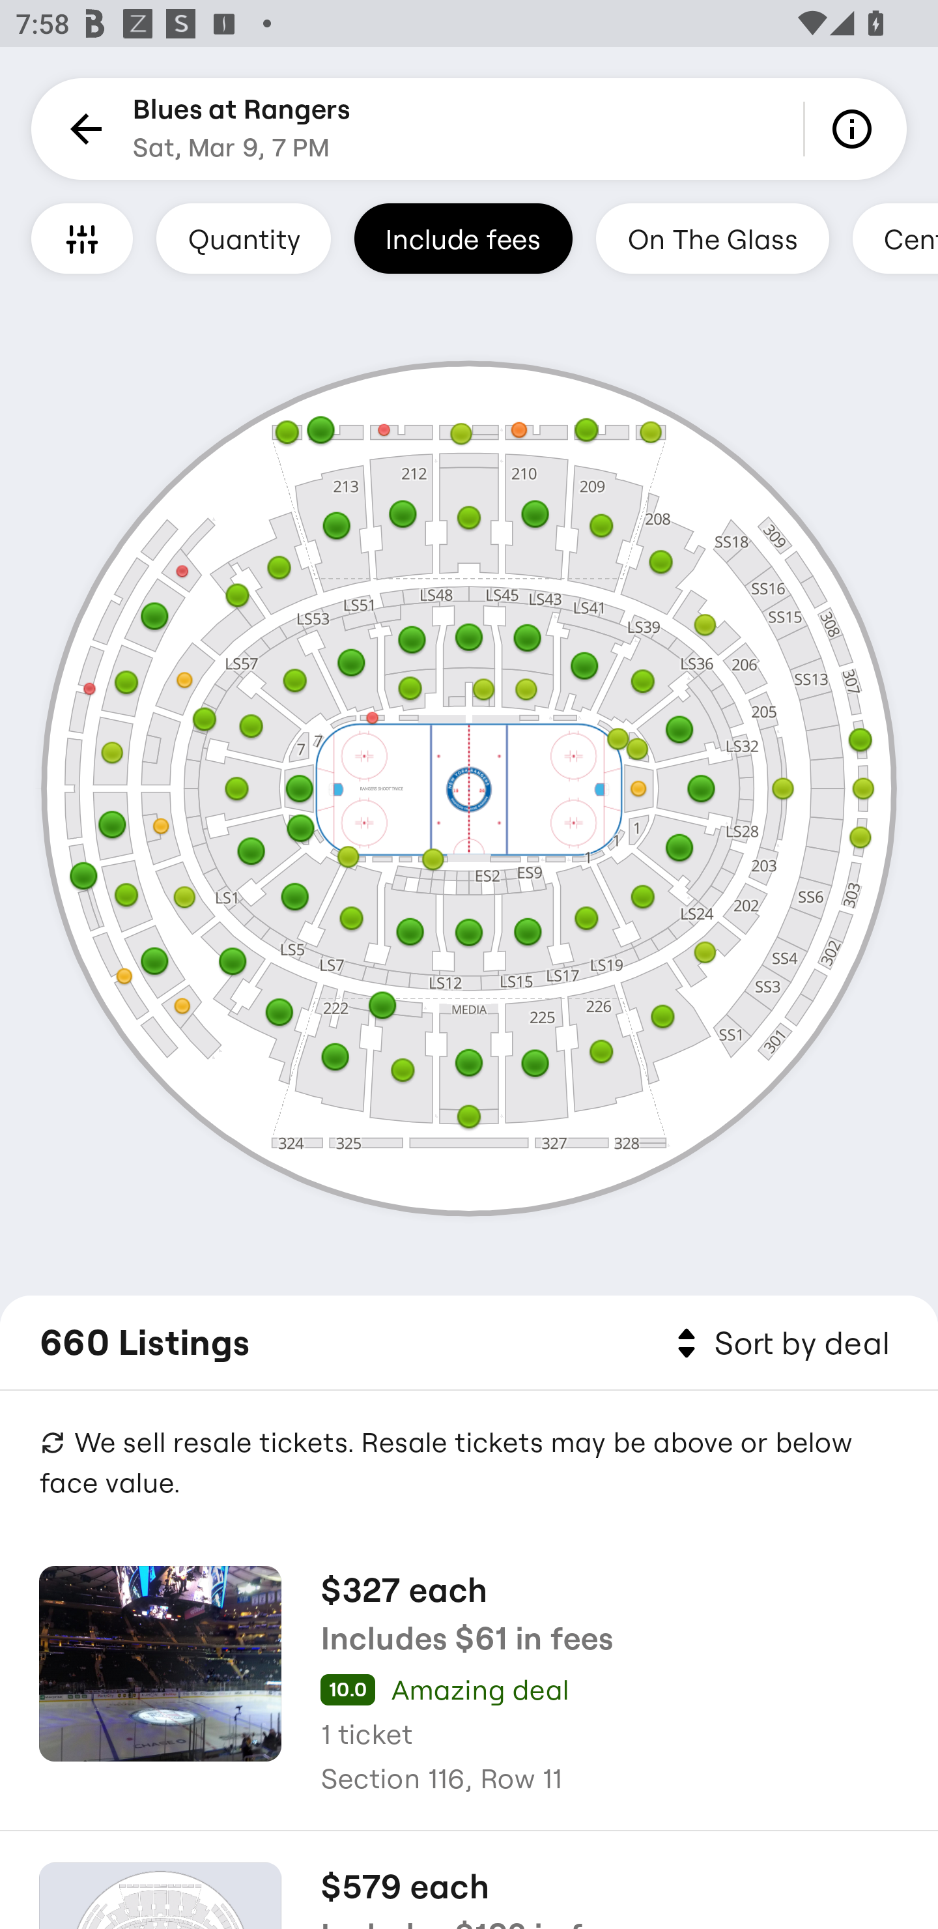  What do you see at coordinates (242, 129) in the screenshot?
I see `Blues at Rangers Sat, Mar 9, 7 PM` at bounding box center [242, 129].